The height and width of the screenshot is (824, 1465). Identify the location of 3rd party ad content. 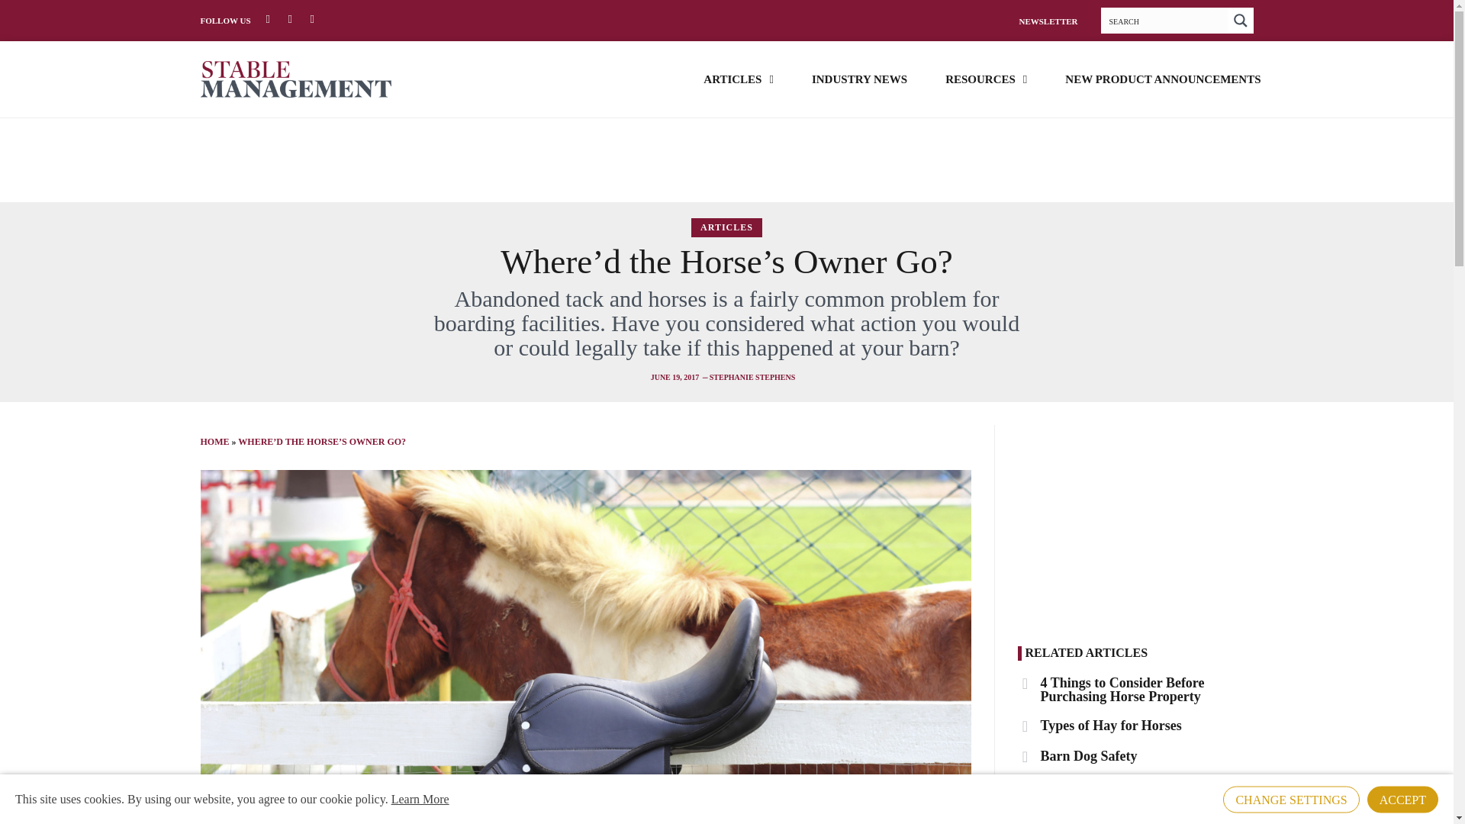
(726, 160).